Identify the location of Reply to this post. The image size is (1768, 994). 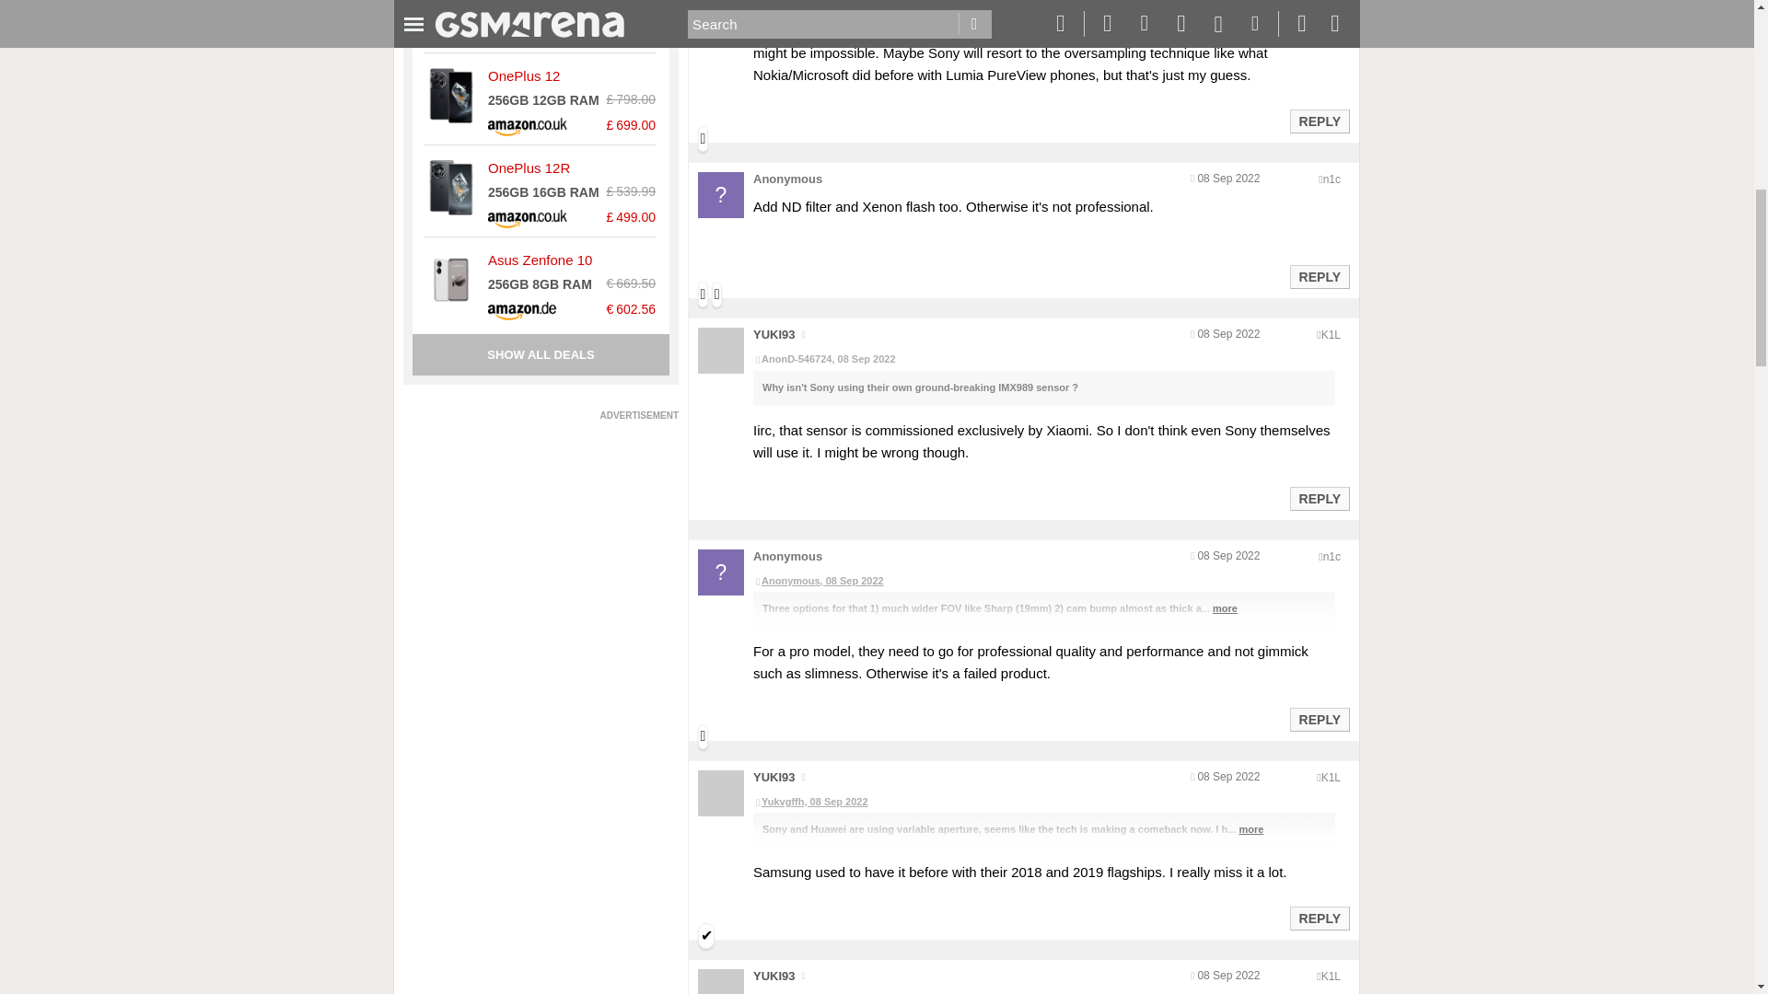
(1319, 121).